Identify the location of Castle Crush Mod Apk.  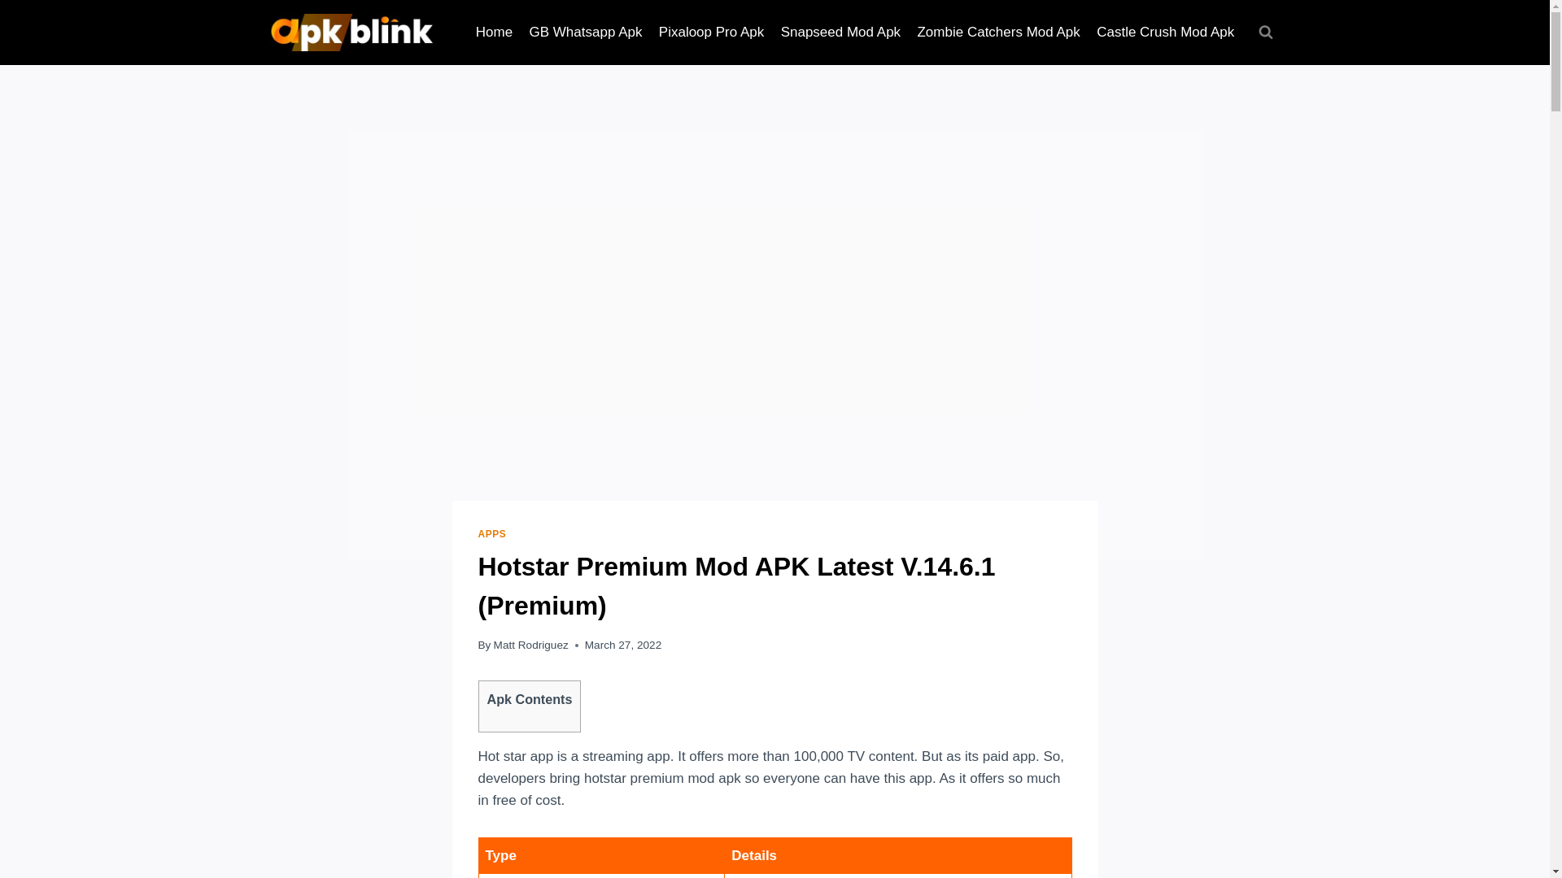
(1166, 33).